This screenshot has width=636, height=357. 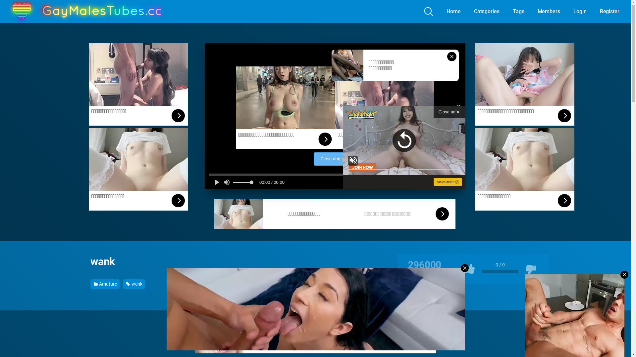 What do you see at coordinates (549, 12) in the screenshot?
I see `Members` at bounding box center [549, 12].